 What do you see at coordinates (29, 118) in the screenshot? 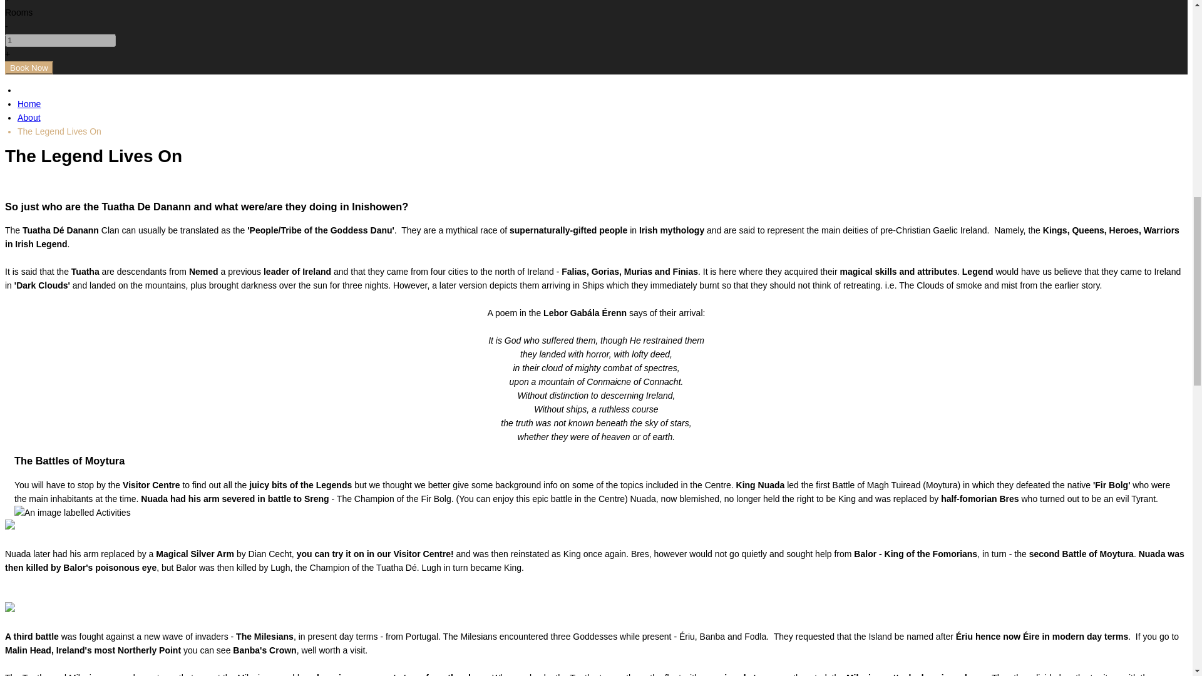
I see `About` at bounding box center [29, 118].